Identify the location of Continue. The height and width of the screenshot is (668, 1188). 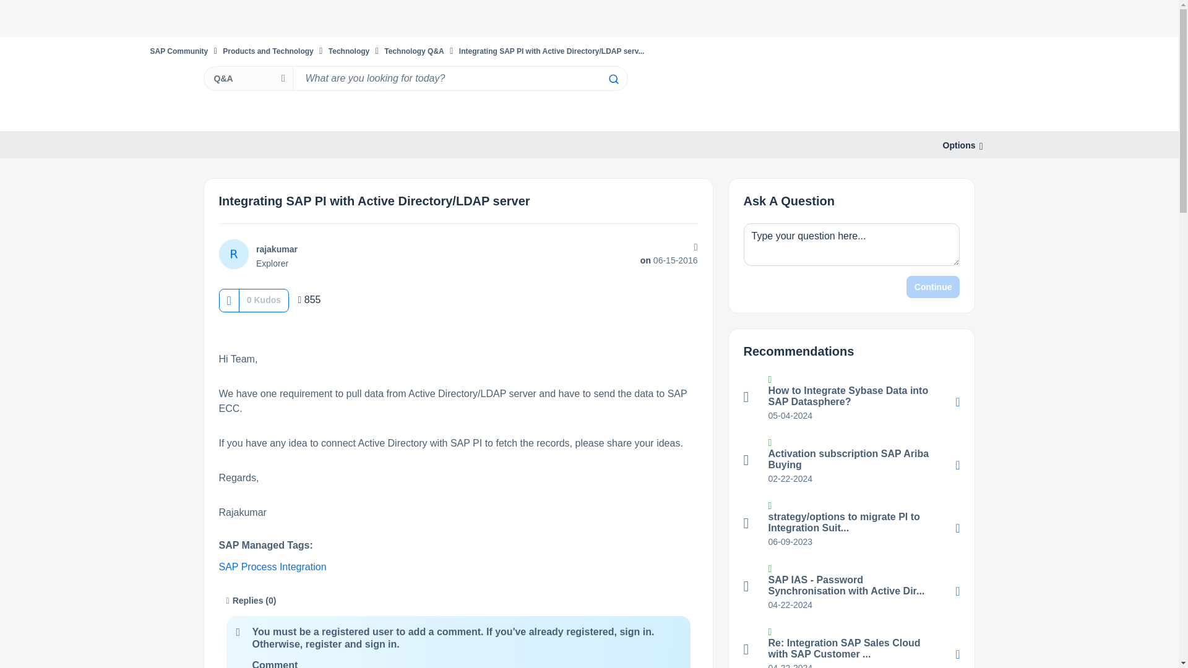
(933, 287).